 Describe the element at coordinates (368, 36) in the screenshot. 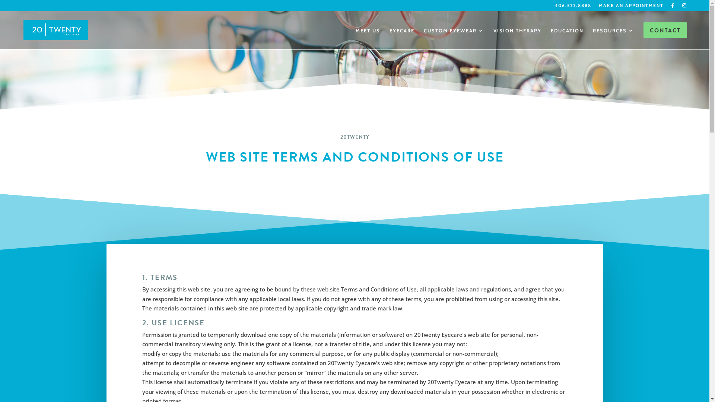

I see `MEET US` at that location.